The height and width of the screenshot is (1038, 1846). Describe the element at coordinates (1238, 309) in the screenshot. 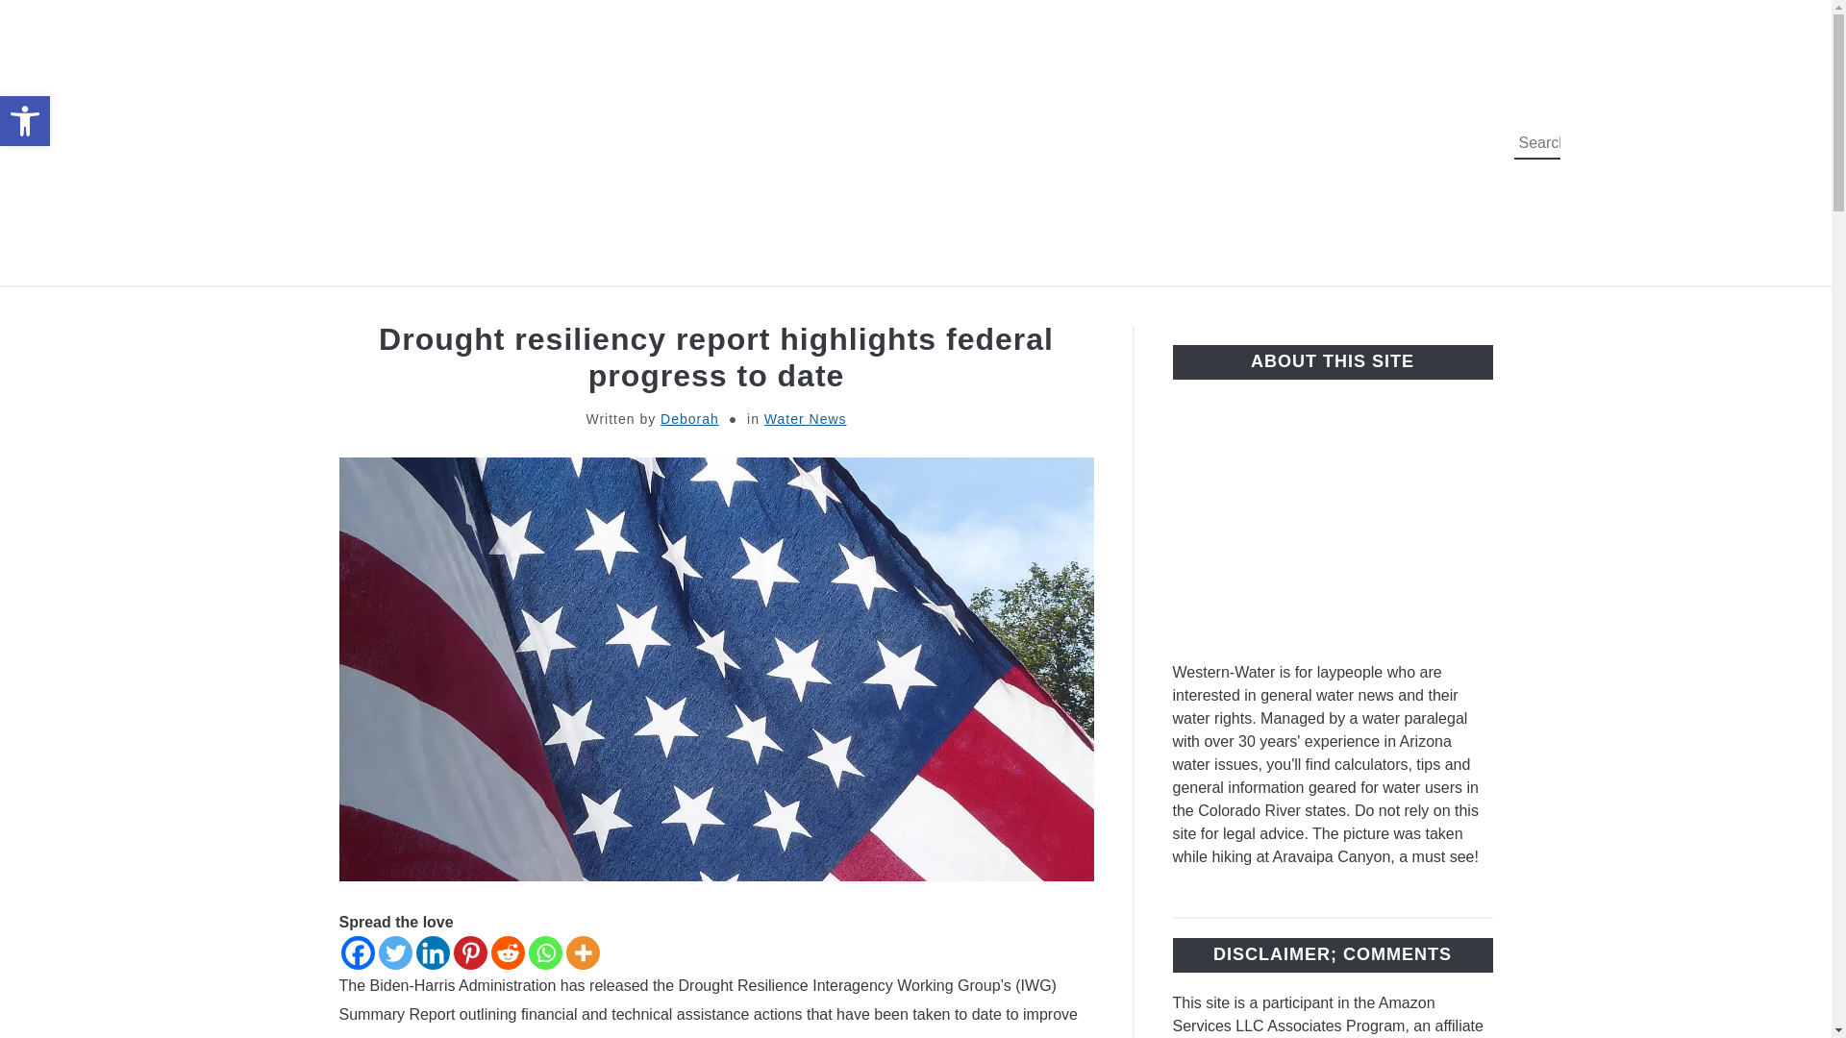

I see `TAG MAP` at that location.